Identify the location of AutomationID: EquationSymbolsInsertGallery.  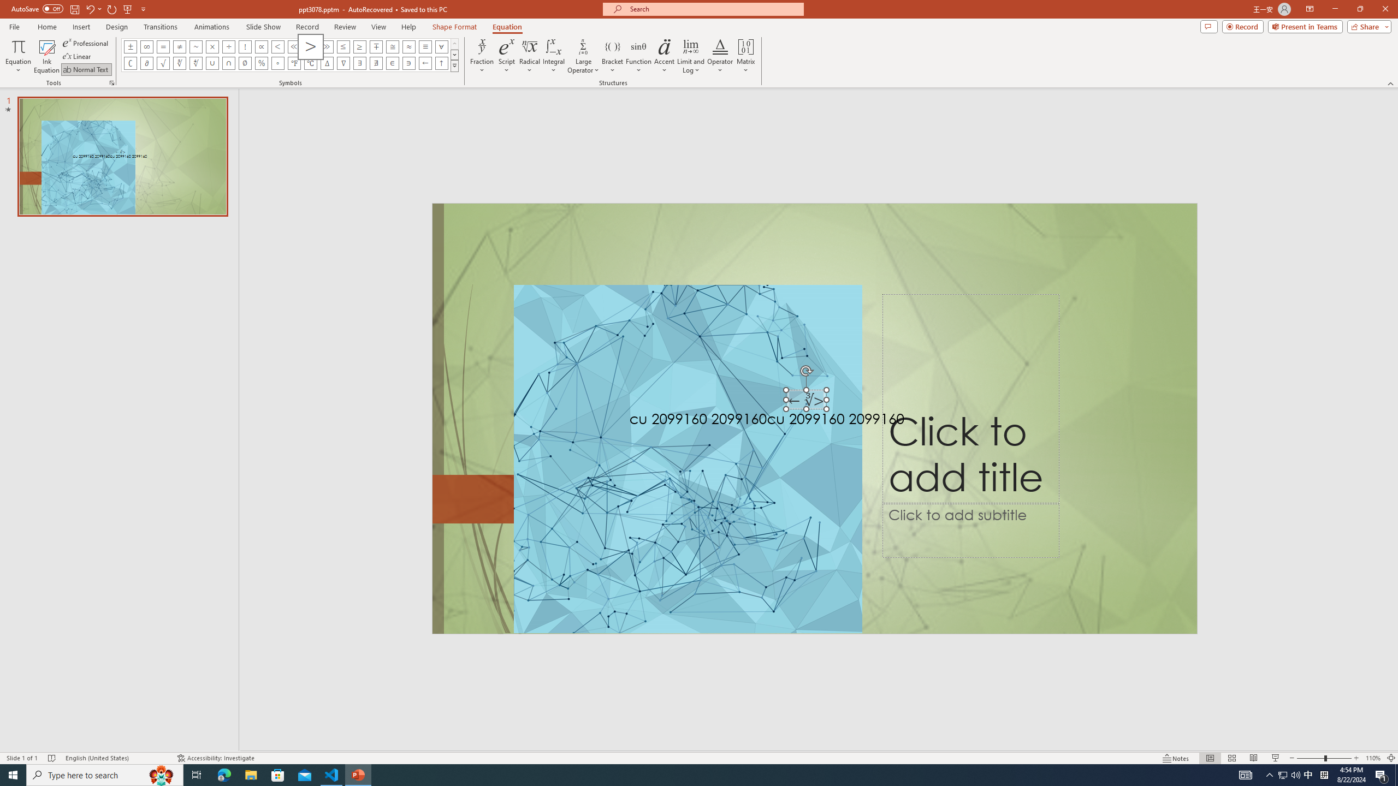
(290, 55).